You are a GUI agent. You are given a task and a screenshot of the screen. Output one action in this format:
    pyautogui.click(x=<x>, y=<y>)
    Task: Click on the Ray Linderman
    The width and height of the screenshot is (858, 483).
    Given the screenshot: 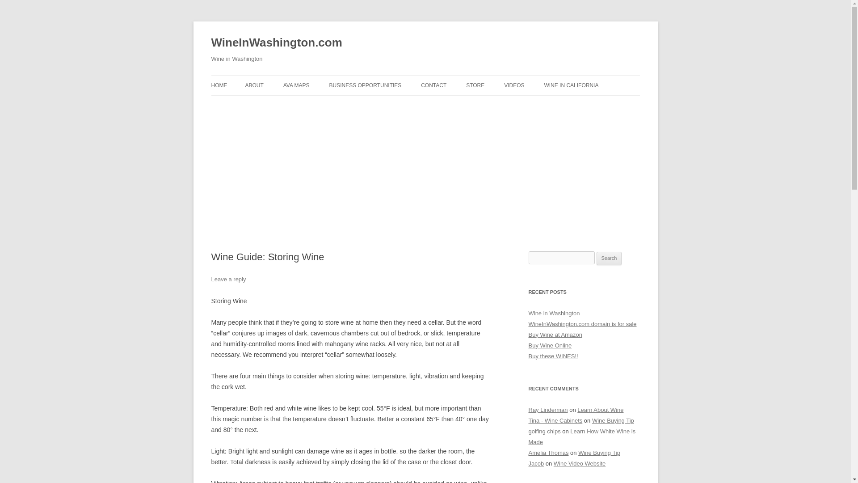 What is the action you would take?
    pyautogui.click(x=548, y=410)
    